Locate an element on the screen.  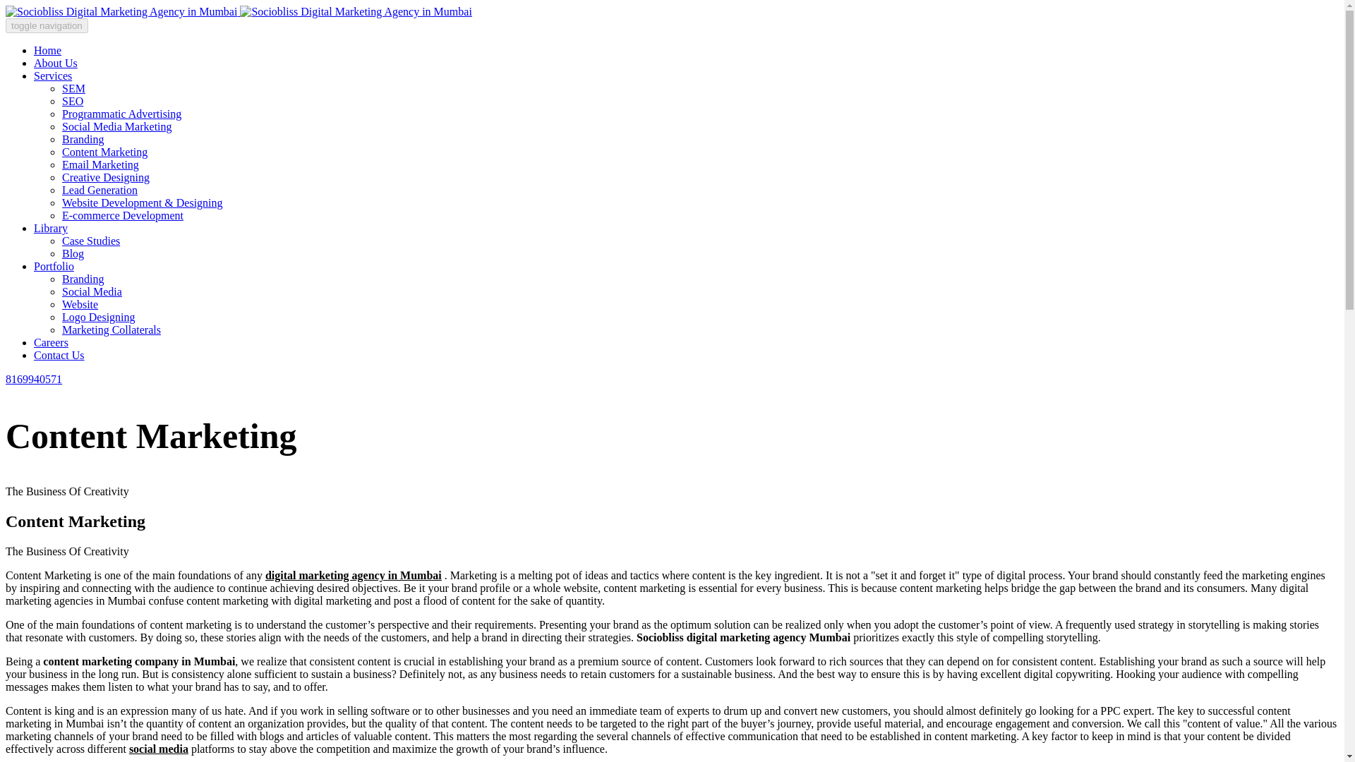
E-commerce Development is located at coordinates (123, 216).